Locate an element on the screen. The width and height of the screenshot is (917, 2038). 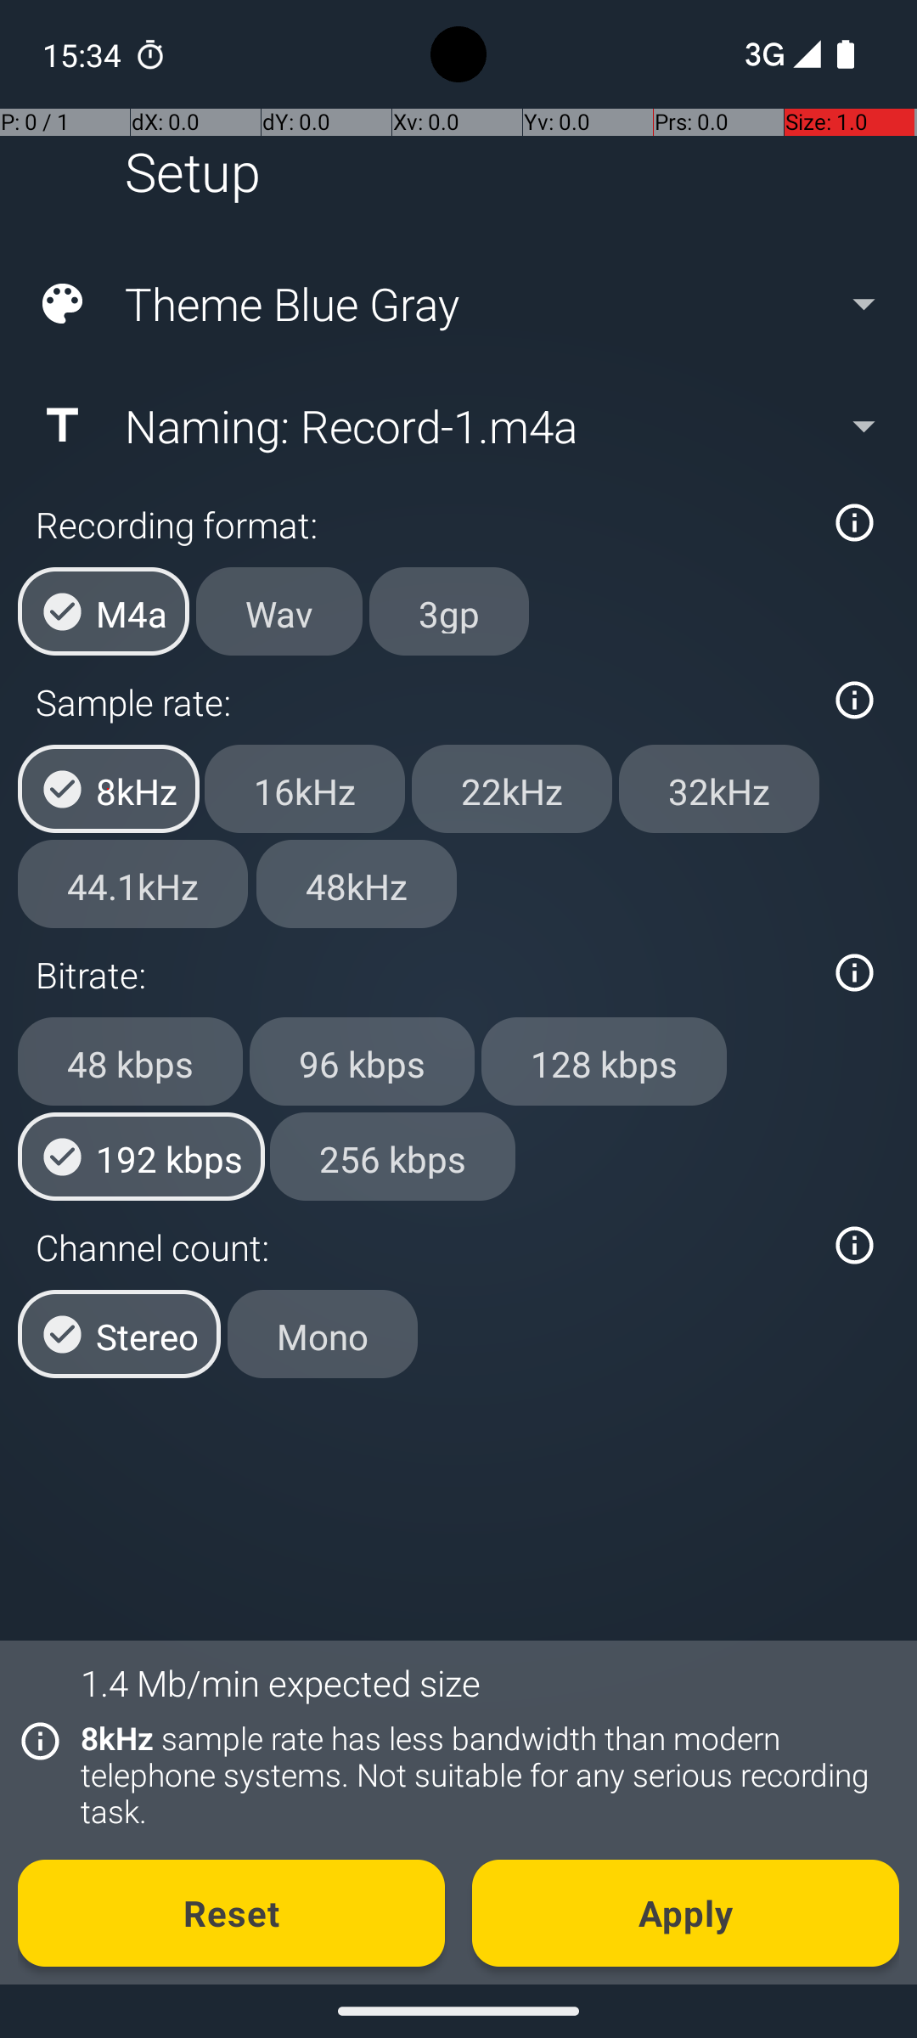
1.4 Mb/min expected size is located at coordinates (280, 1683).